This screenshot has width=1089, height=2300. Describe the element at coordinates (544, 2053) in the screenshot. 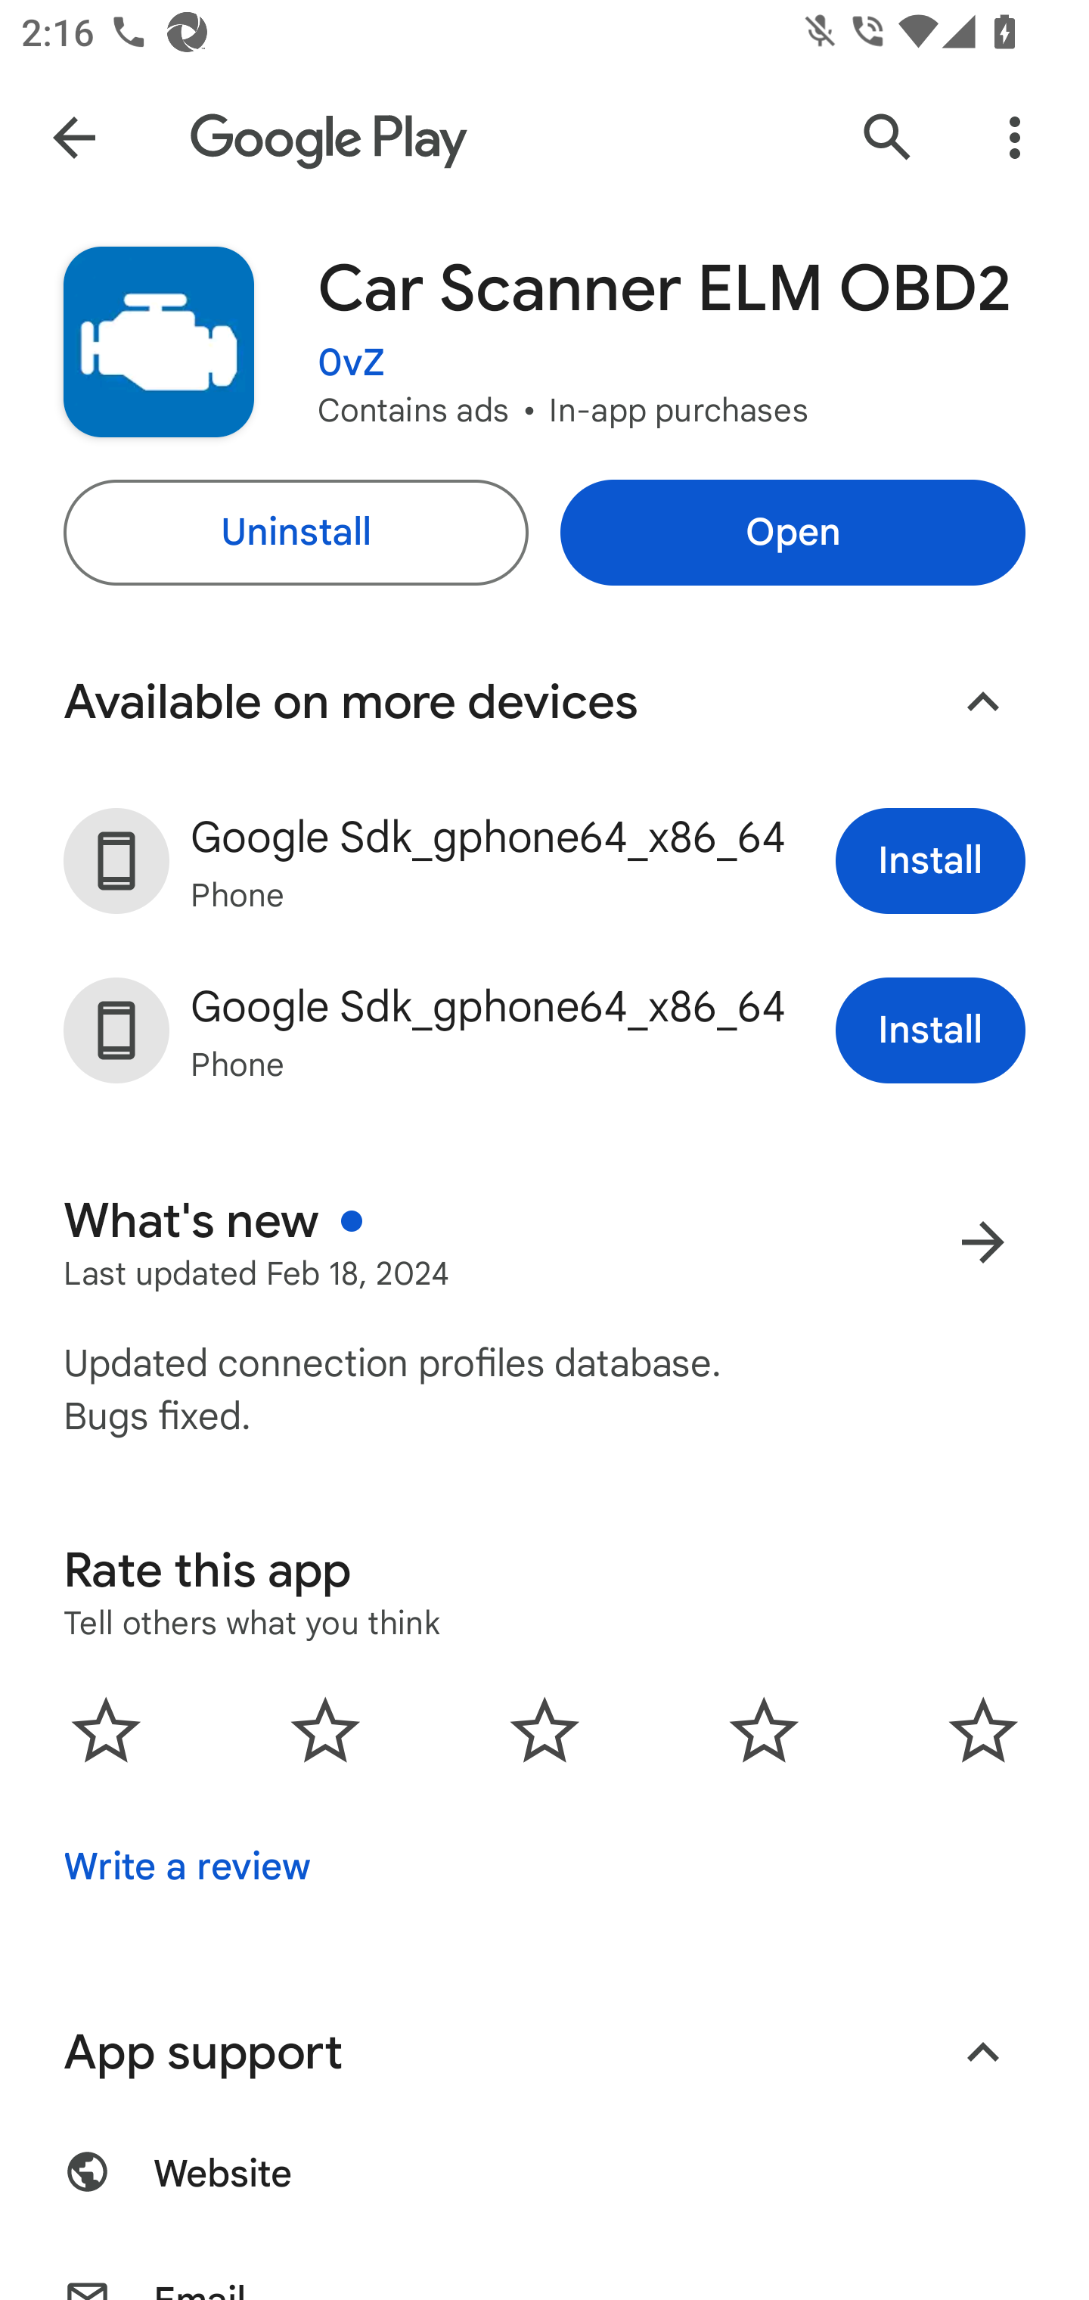

I see `App support Collapse` at that location.